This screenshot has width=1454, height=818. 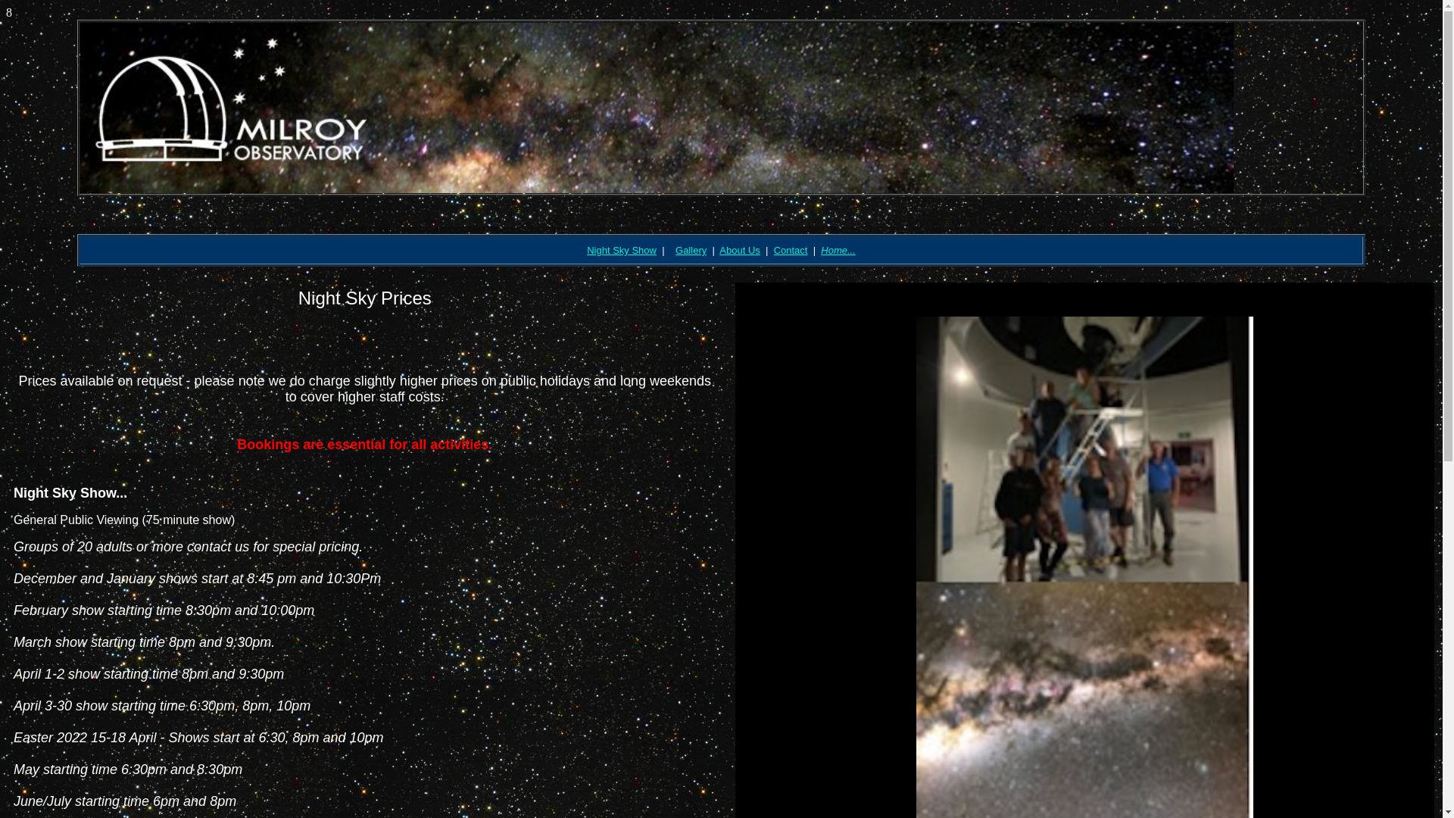 What do you see at coordinates (838, 250) in the screenshot?
I see `Home...` at bounding box center [838, 250].